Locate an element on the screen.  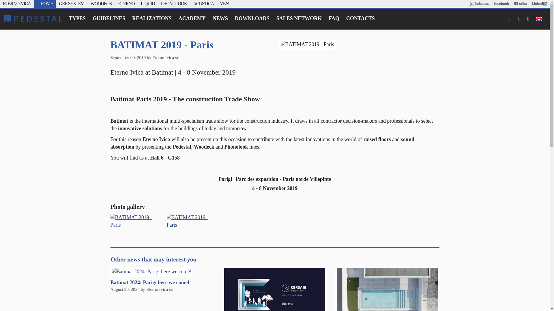
BATIMAT 2019 - Paris is located at coordinates (190, 221).